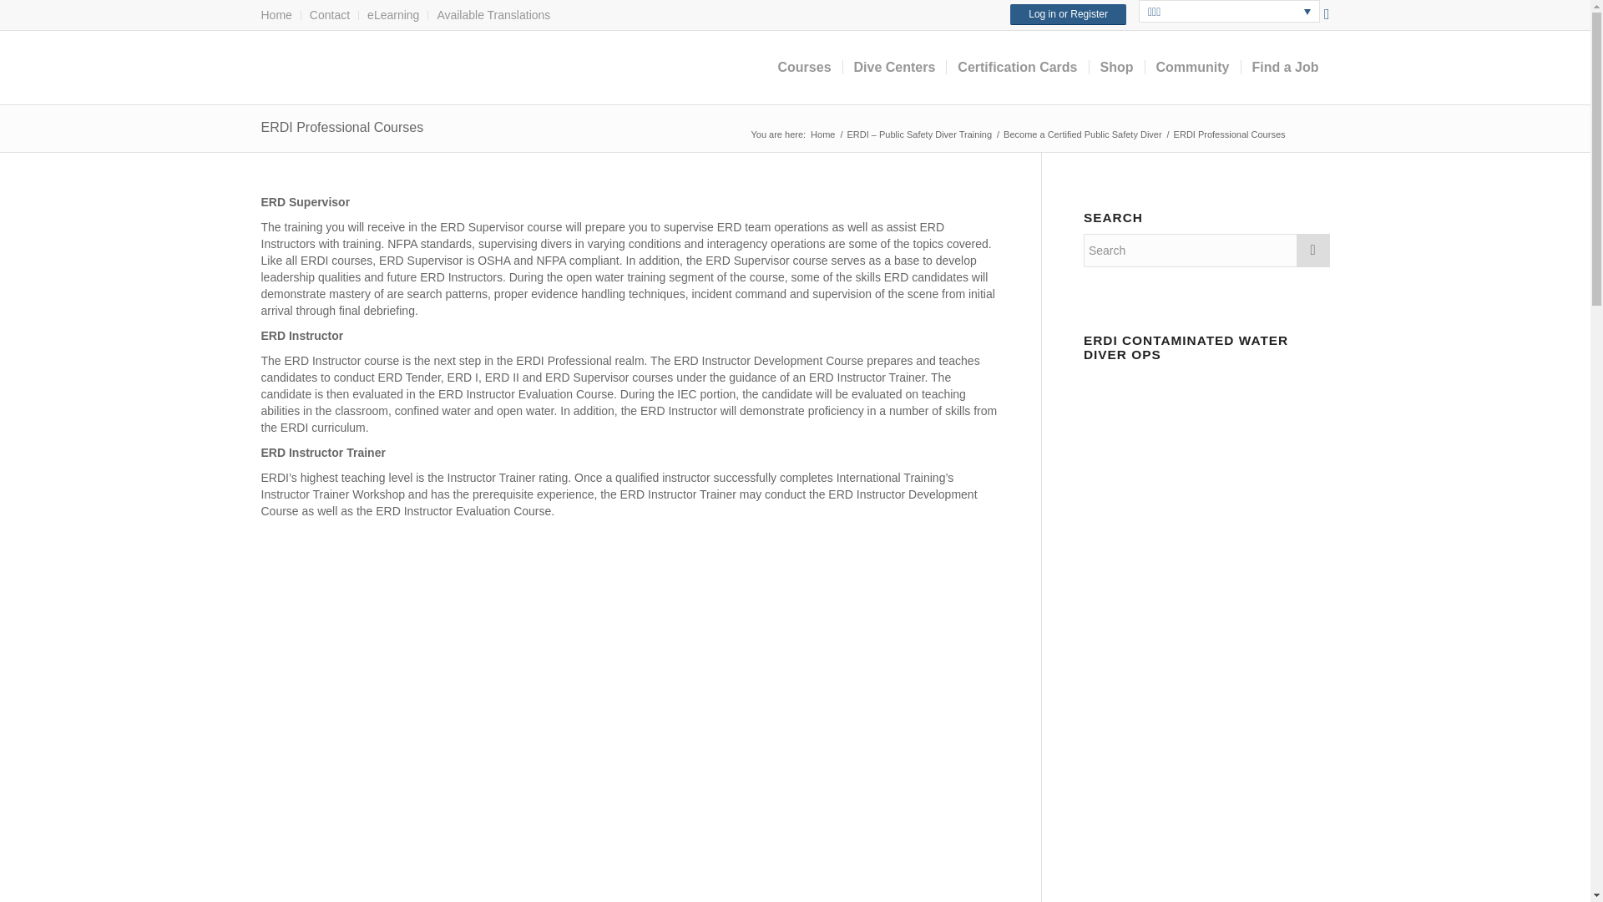 This screenshot has height=902, width=1603. What do you see at coordinates (1082, 134) in the screenshot?
I see `Become a Certified Public Safety Diver` at bounding box center [1082, 134].